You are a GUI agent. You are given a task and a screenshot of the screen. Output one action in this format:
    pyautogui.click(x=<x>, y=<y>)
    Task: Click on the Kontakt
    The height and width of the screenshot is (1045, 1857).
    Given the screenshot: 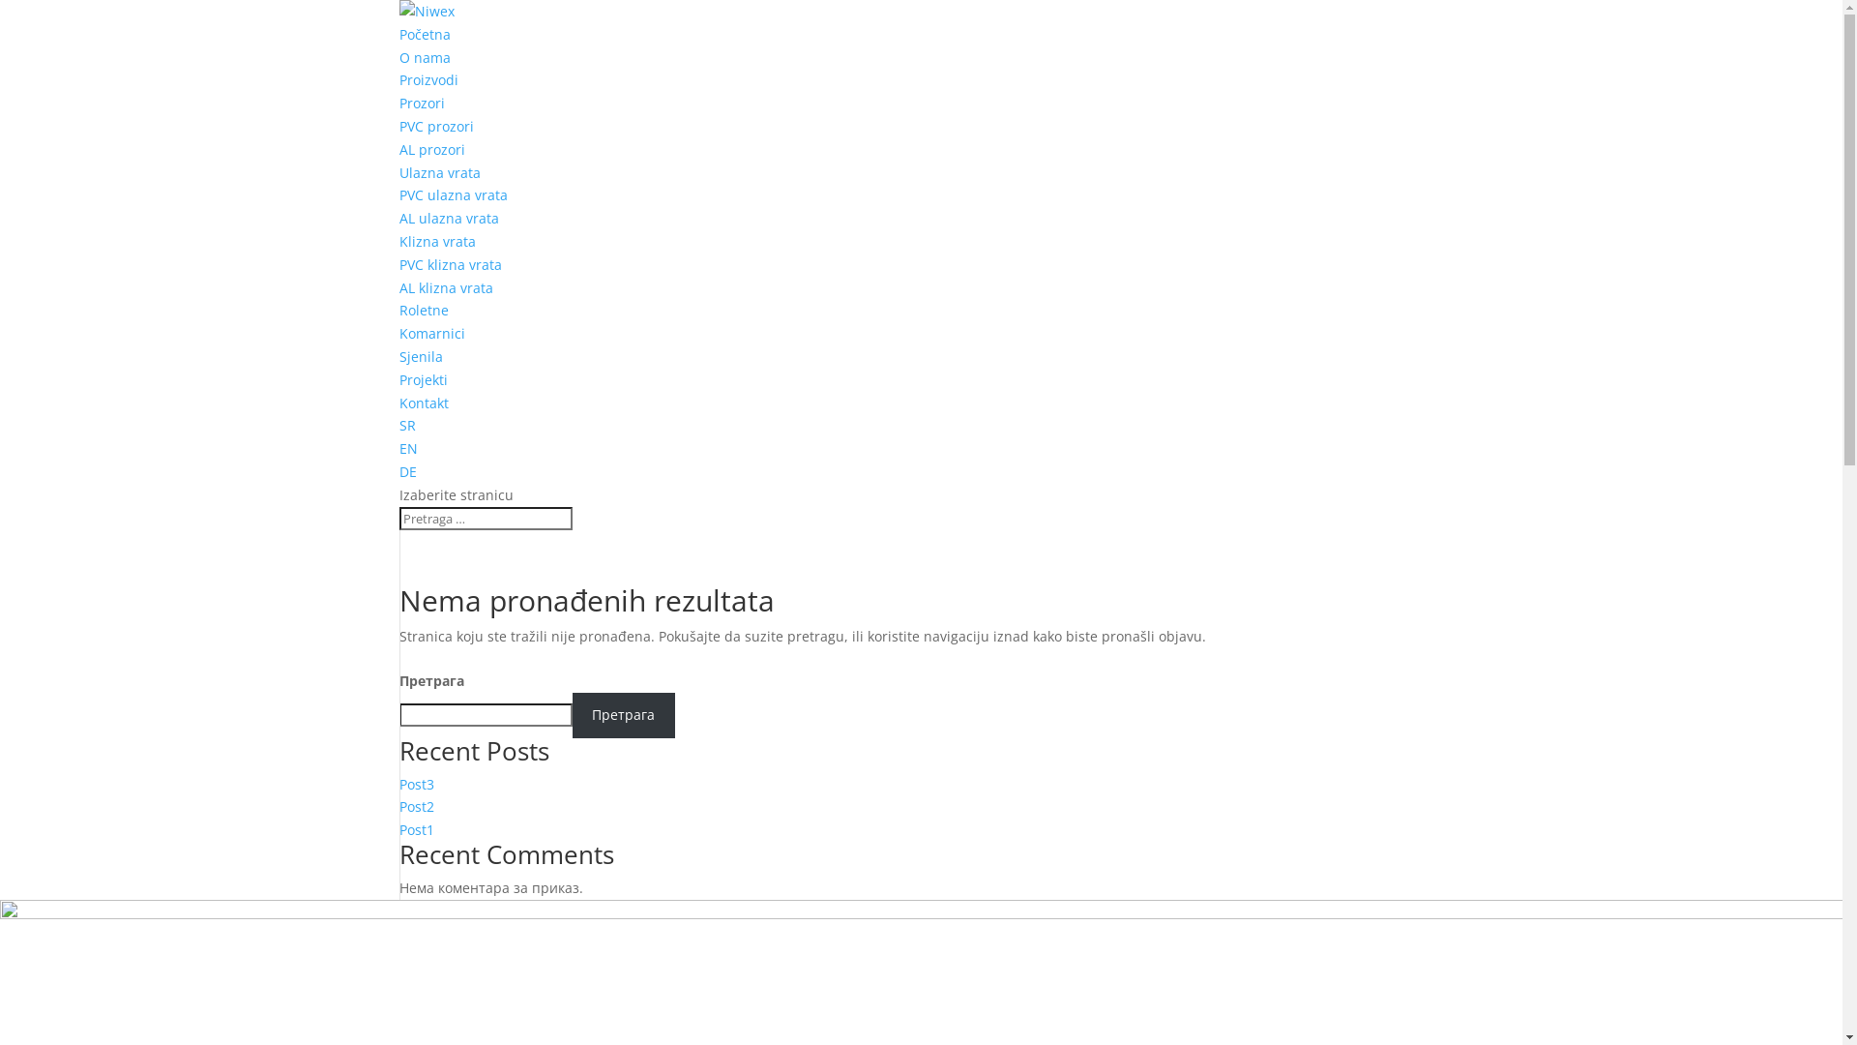 What is the action you would take?
    pyautogui.click(x=424, y=403)
    